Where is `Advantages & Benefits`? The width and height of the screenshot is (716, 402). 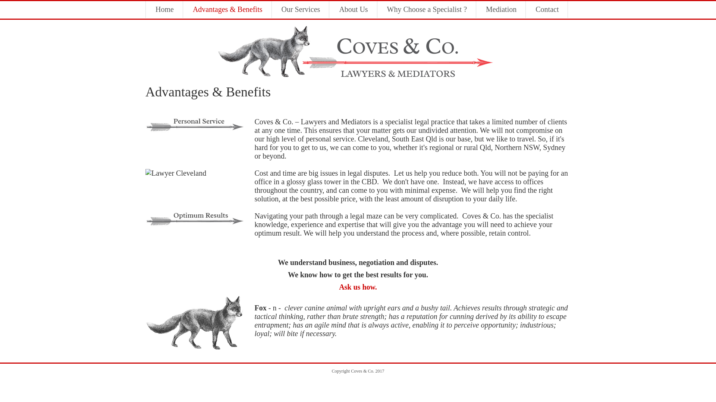 Advantages & Benefits is located at coordinates (227, 10).